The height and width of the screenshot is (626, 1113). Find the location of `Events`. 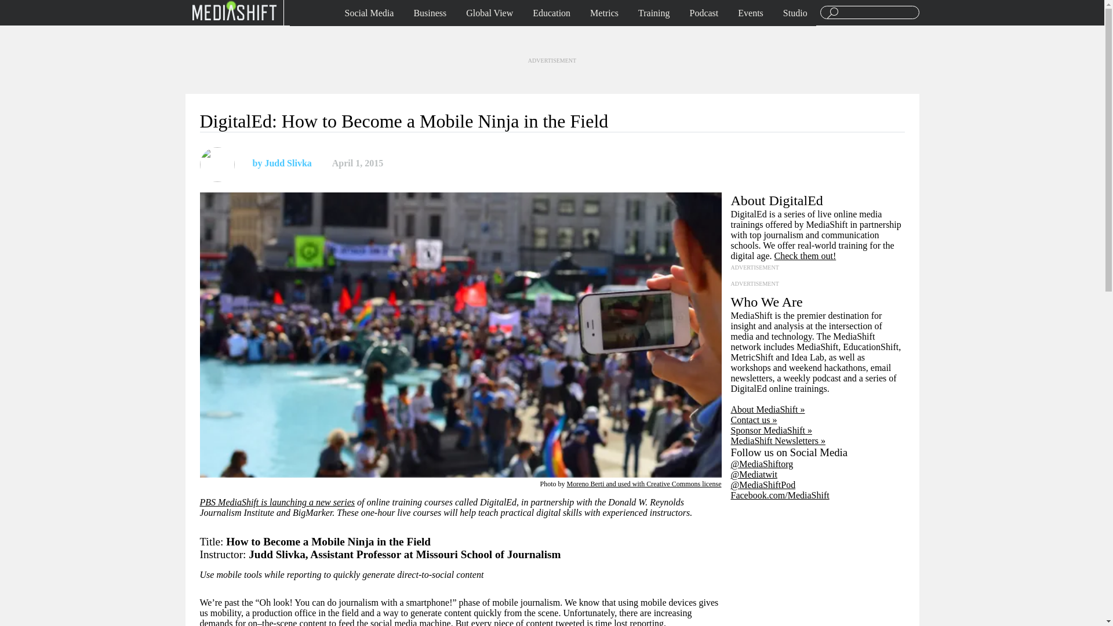

Events is located at coordinates (750, 13).